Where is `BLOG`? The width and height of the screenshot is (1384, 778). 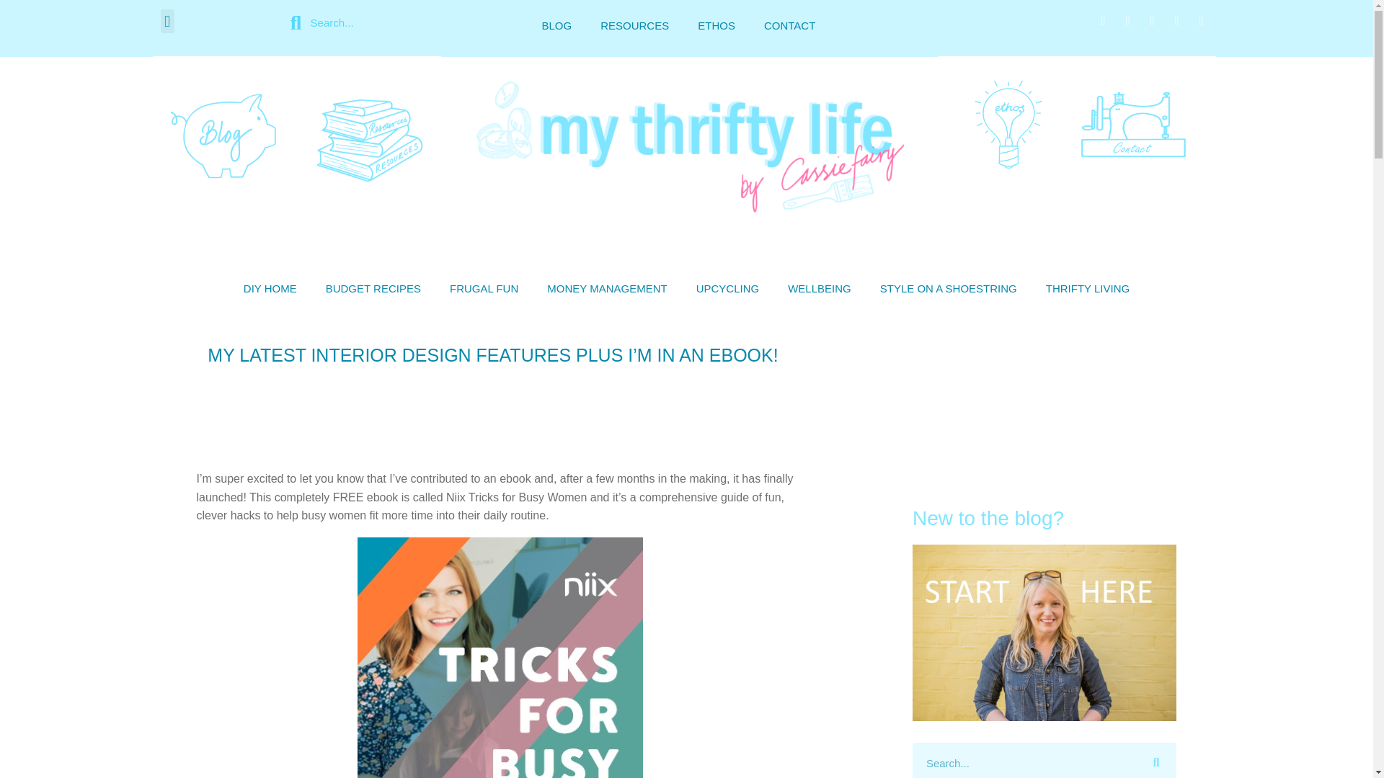 BLOG is located at coordinates (556, 26).